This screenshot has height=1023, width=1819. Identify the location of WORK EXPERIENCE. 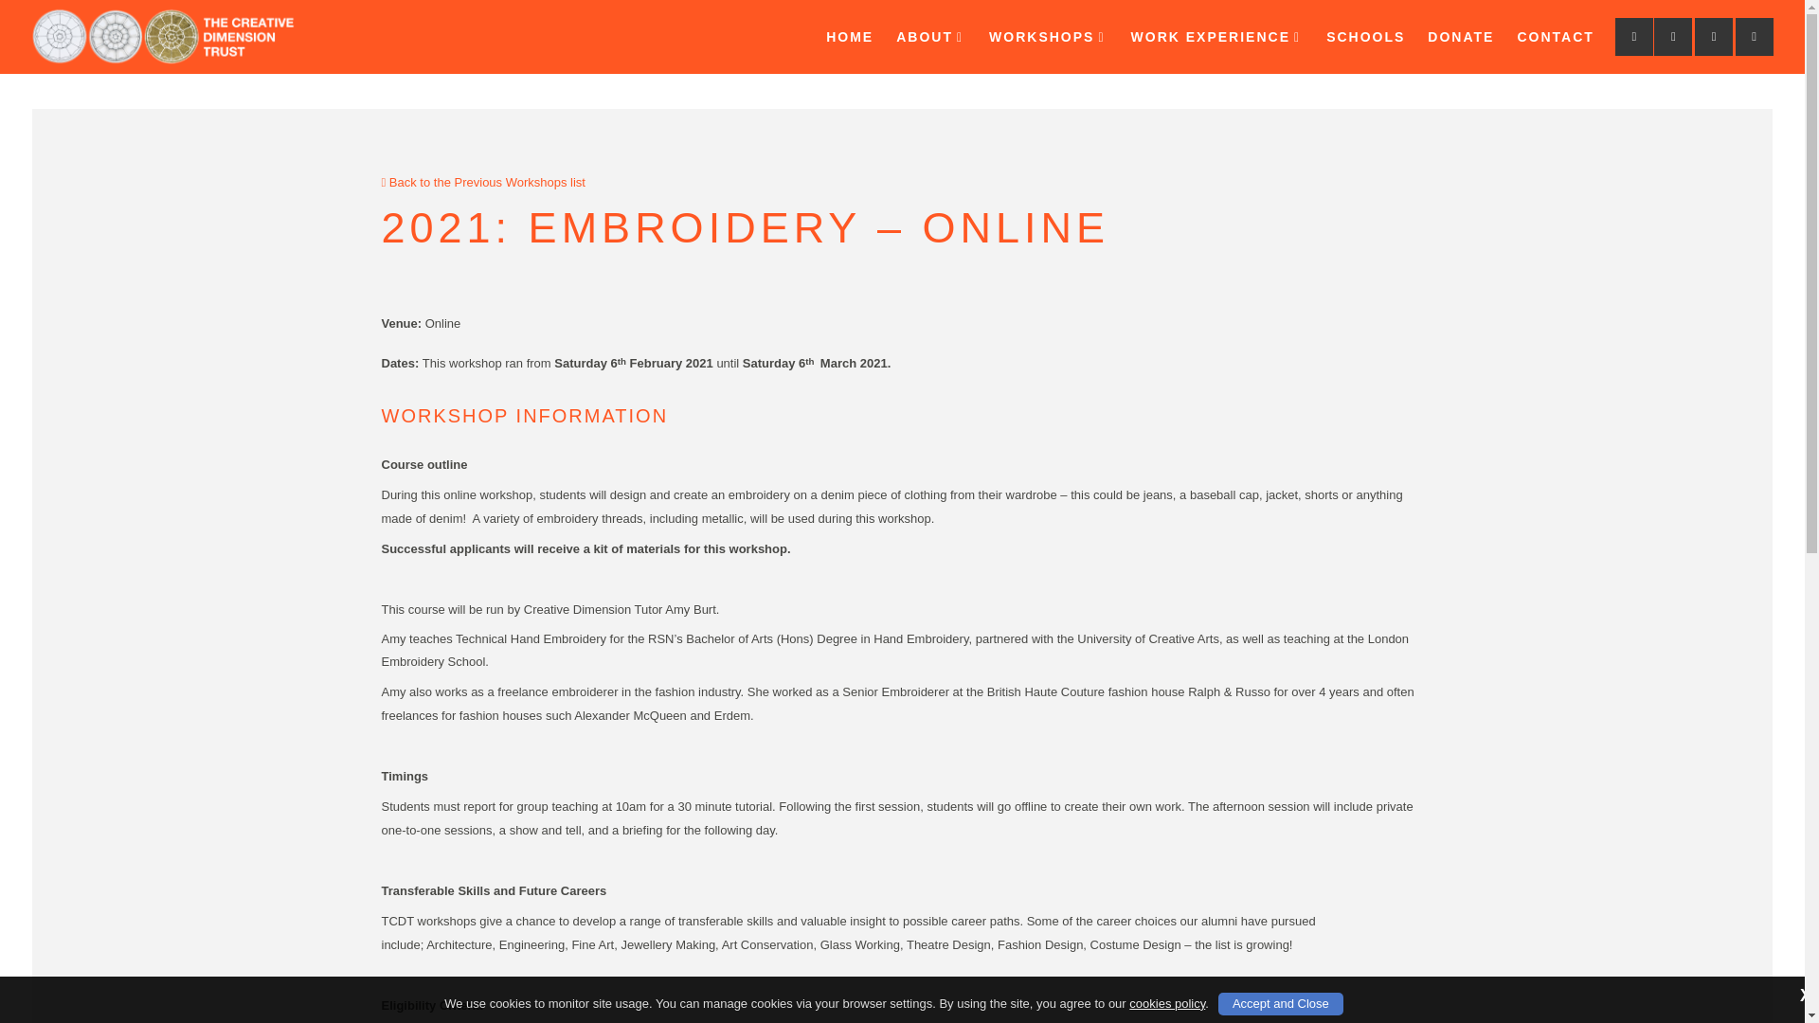
(1217, 36).